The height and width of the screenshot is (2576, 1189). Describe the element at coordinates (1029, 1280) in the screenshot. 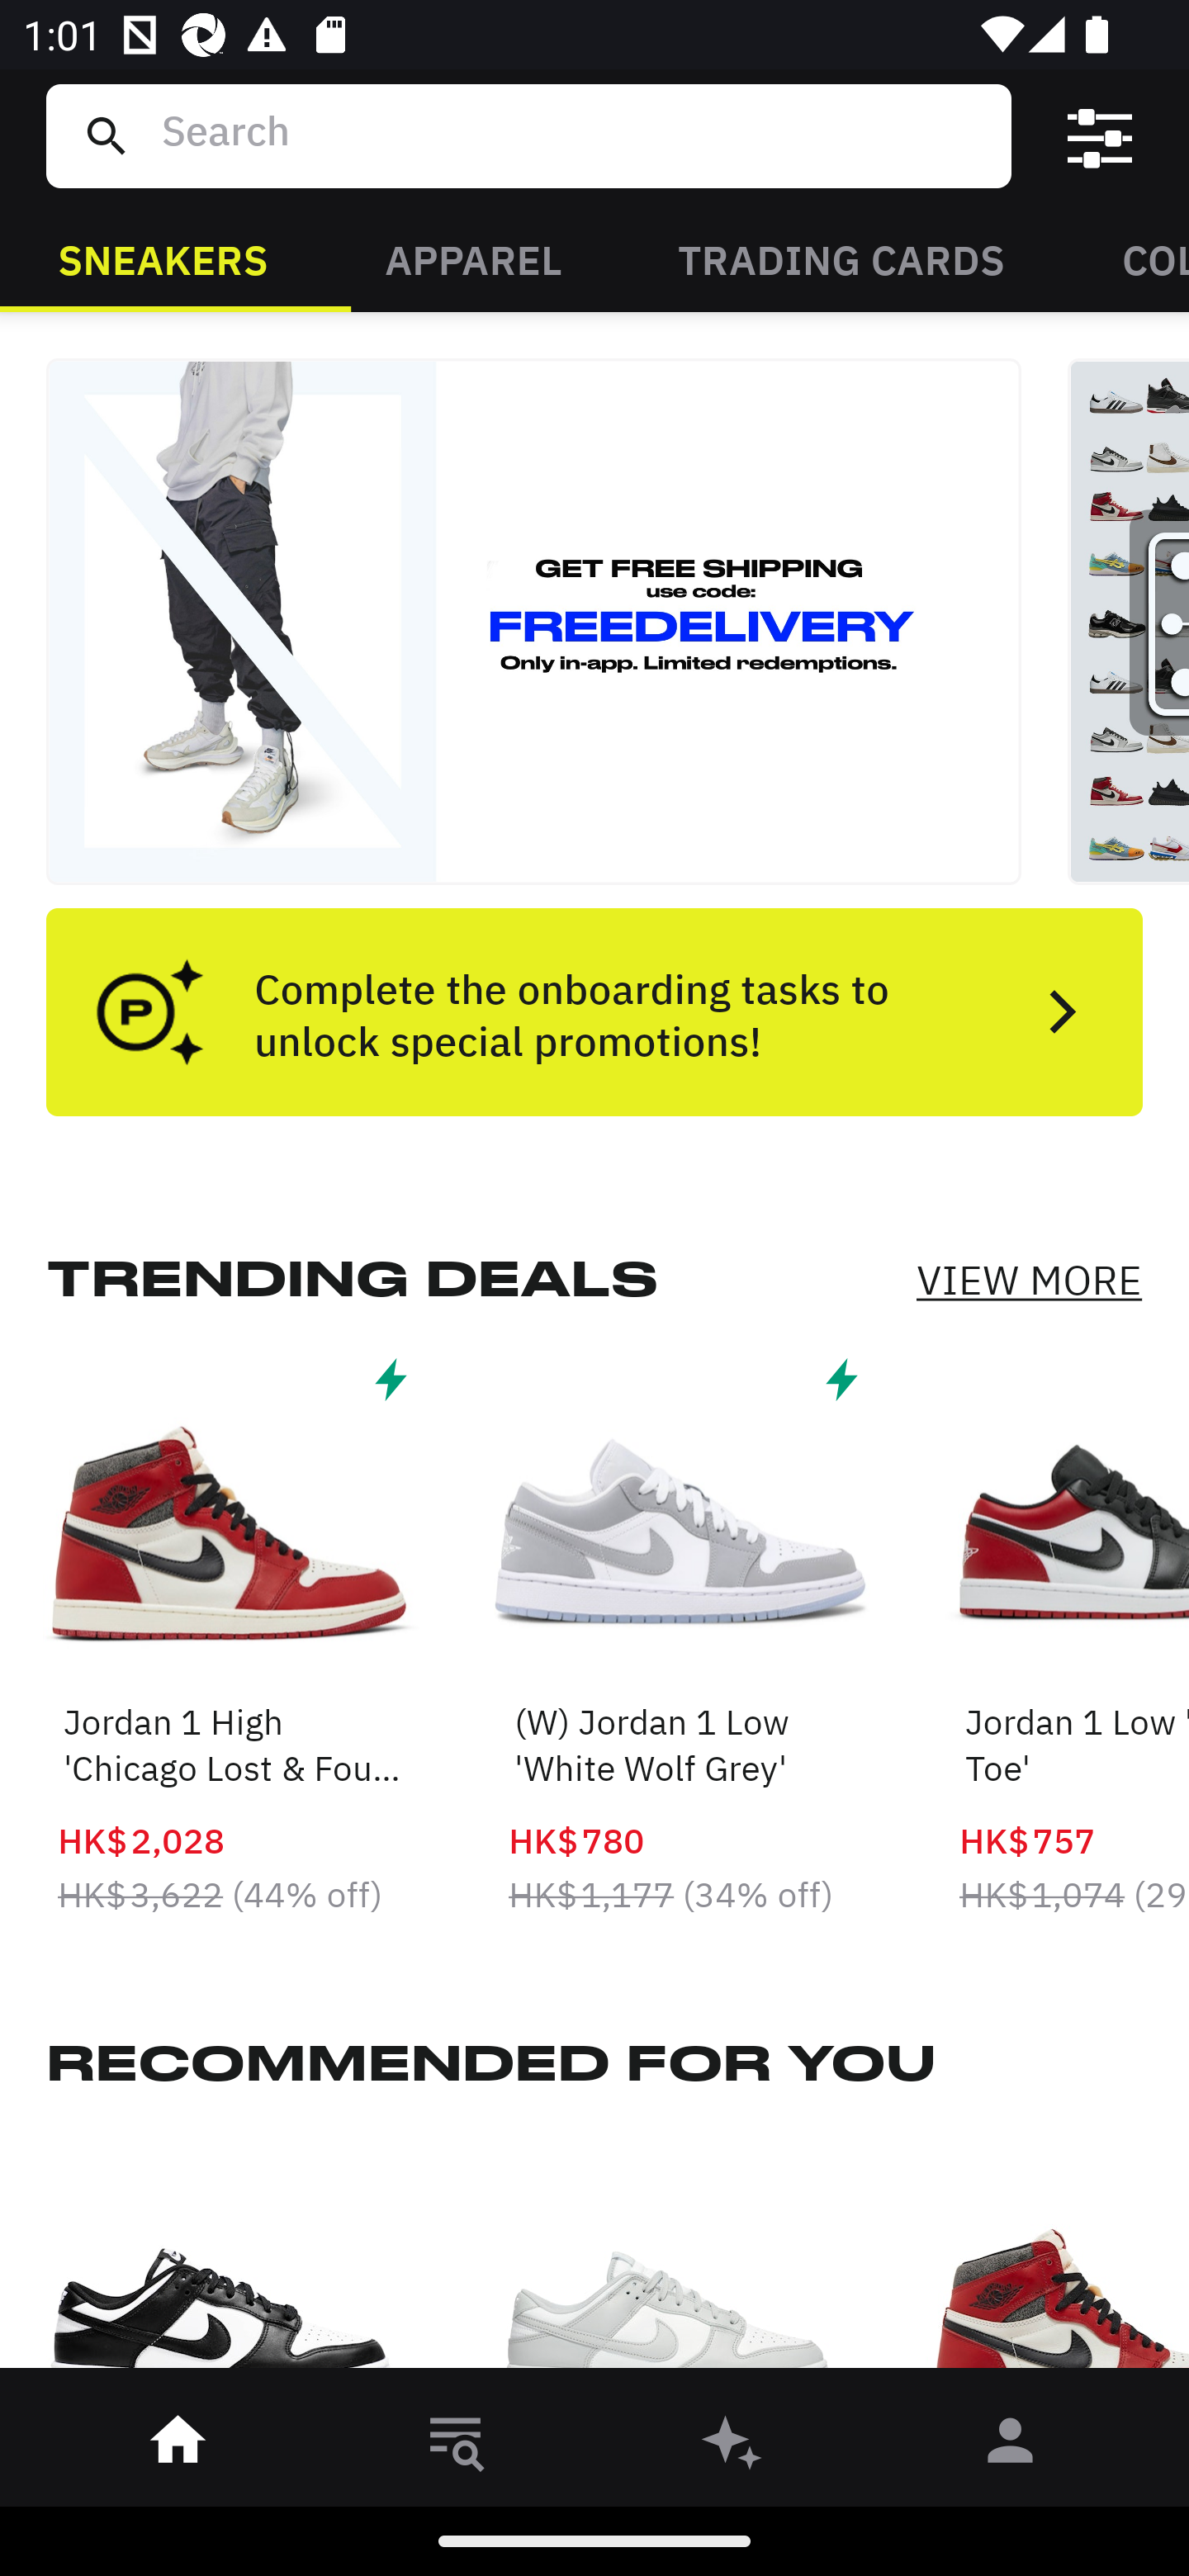

I see `VIEW MORE` at that location.